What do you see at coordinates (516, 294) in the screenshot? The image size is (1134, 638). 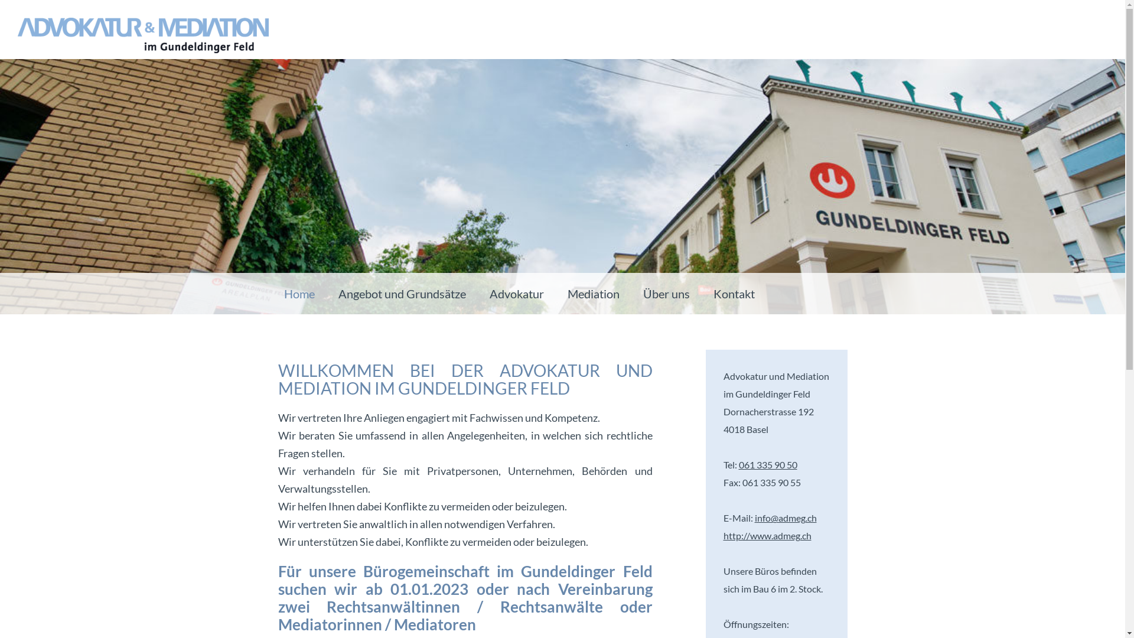 I see `Advokatur` at bounding box center [516, 294].